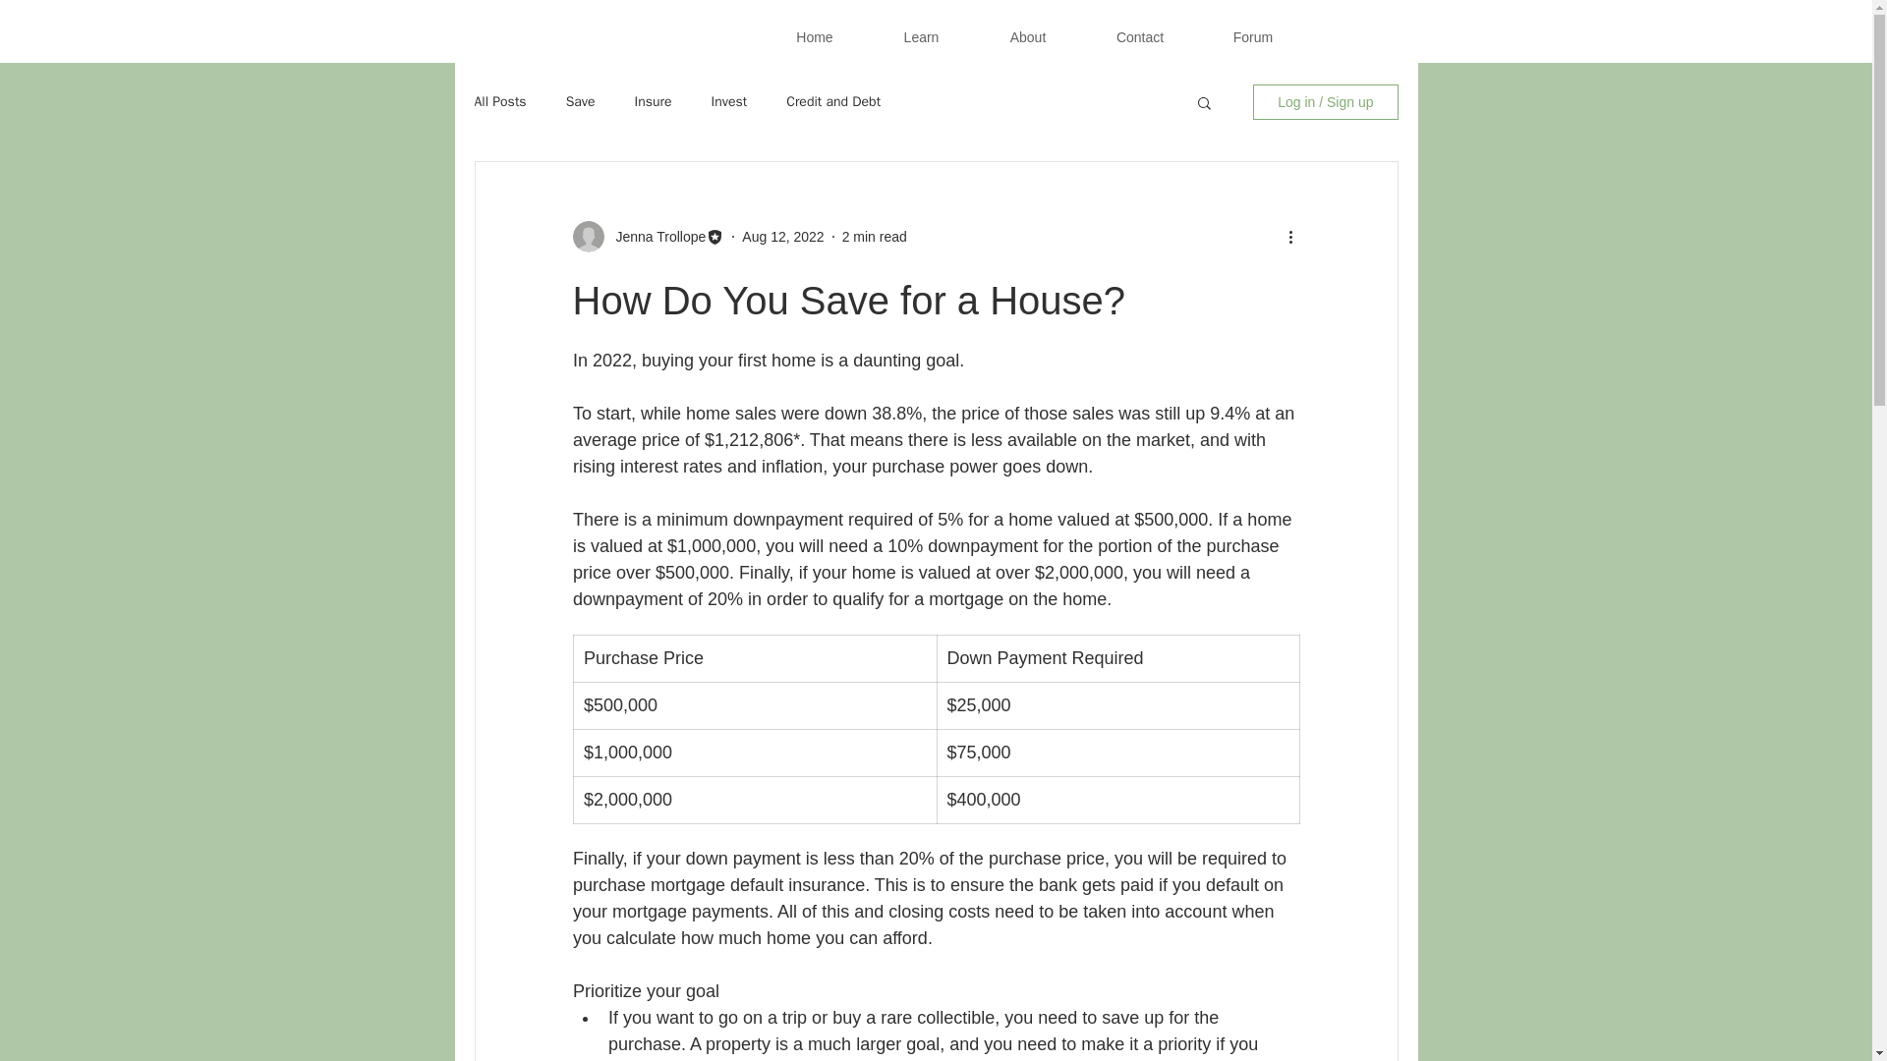  What do you see at coordinates (499, 102) in the screenshot?
I see `All Posts` at bounding box center [499, 102].